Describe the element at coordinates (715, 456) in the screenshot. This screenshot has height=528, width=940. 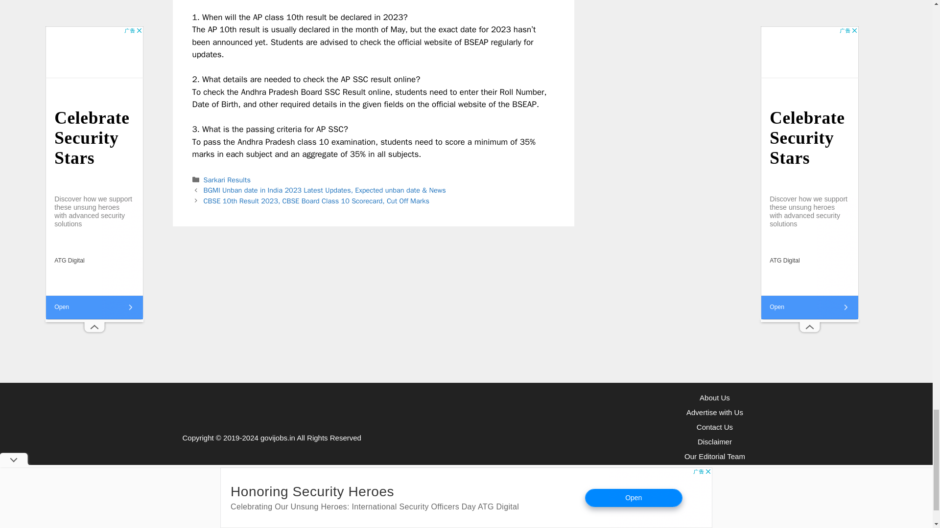
I see `Our Editorial Team` at that location.